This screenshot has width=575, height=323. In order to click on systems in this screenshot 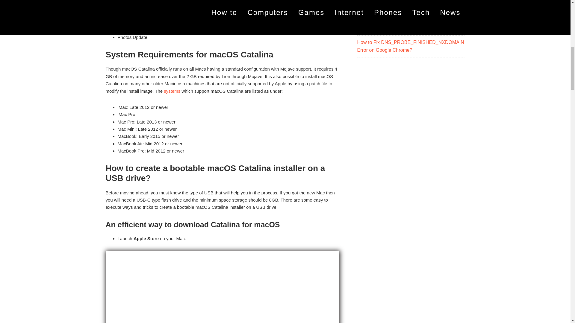, I will do `click(172, 91)`.